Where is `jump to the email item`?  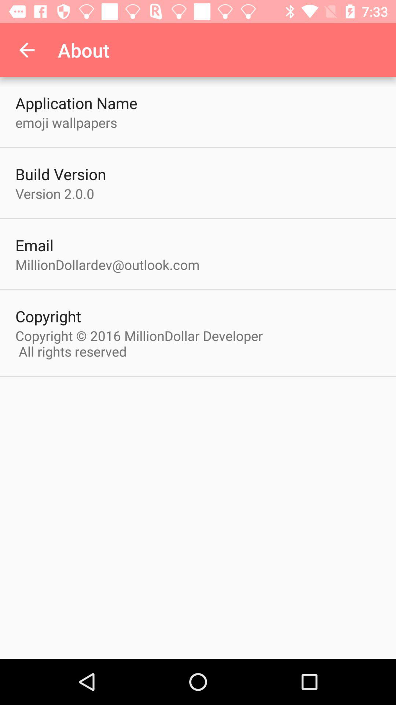
jump to the email item is located at coordinates (34, 245).